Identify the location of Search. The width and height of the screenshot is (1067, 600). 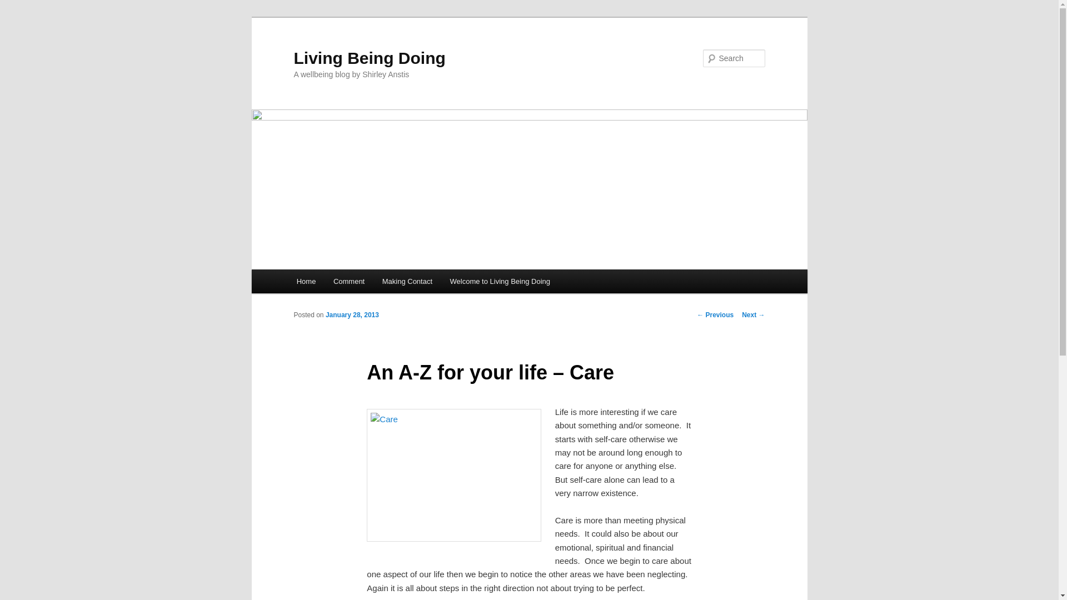
(18, 6).